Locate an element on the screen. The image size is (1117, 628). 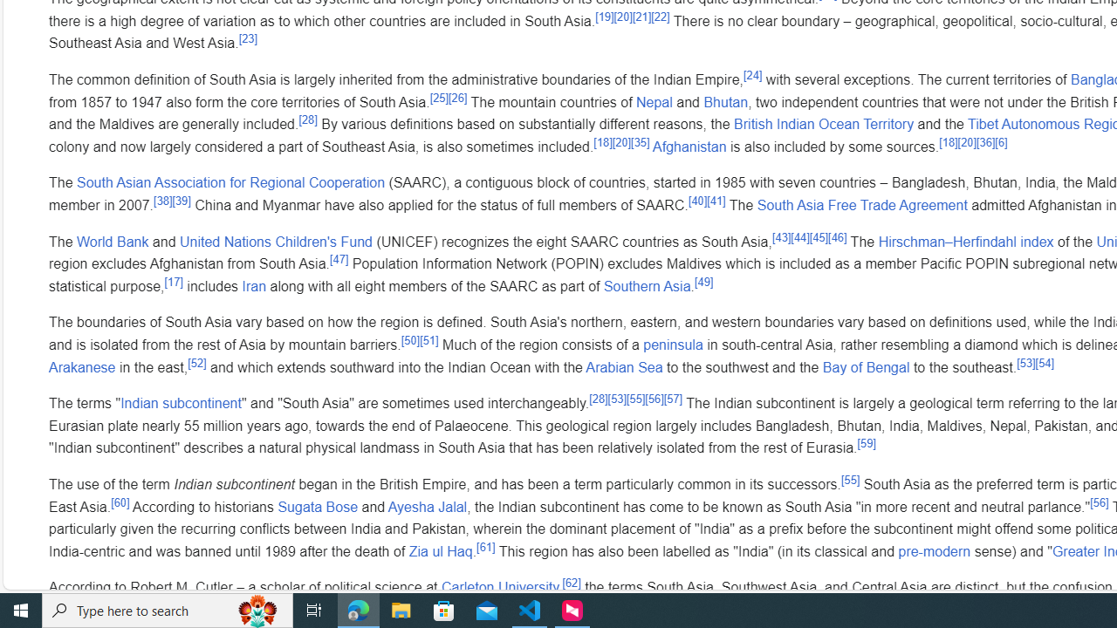
[28] is located at coordinates (599, 399).